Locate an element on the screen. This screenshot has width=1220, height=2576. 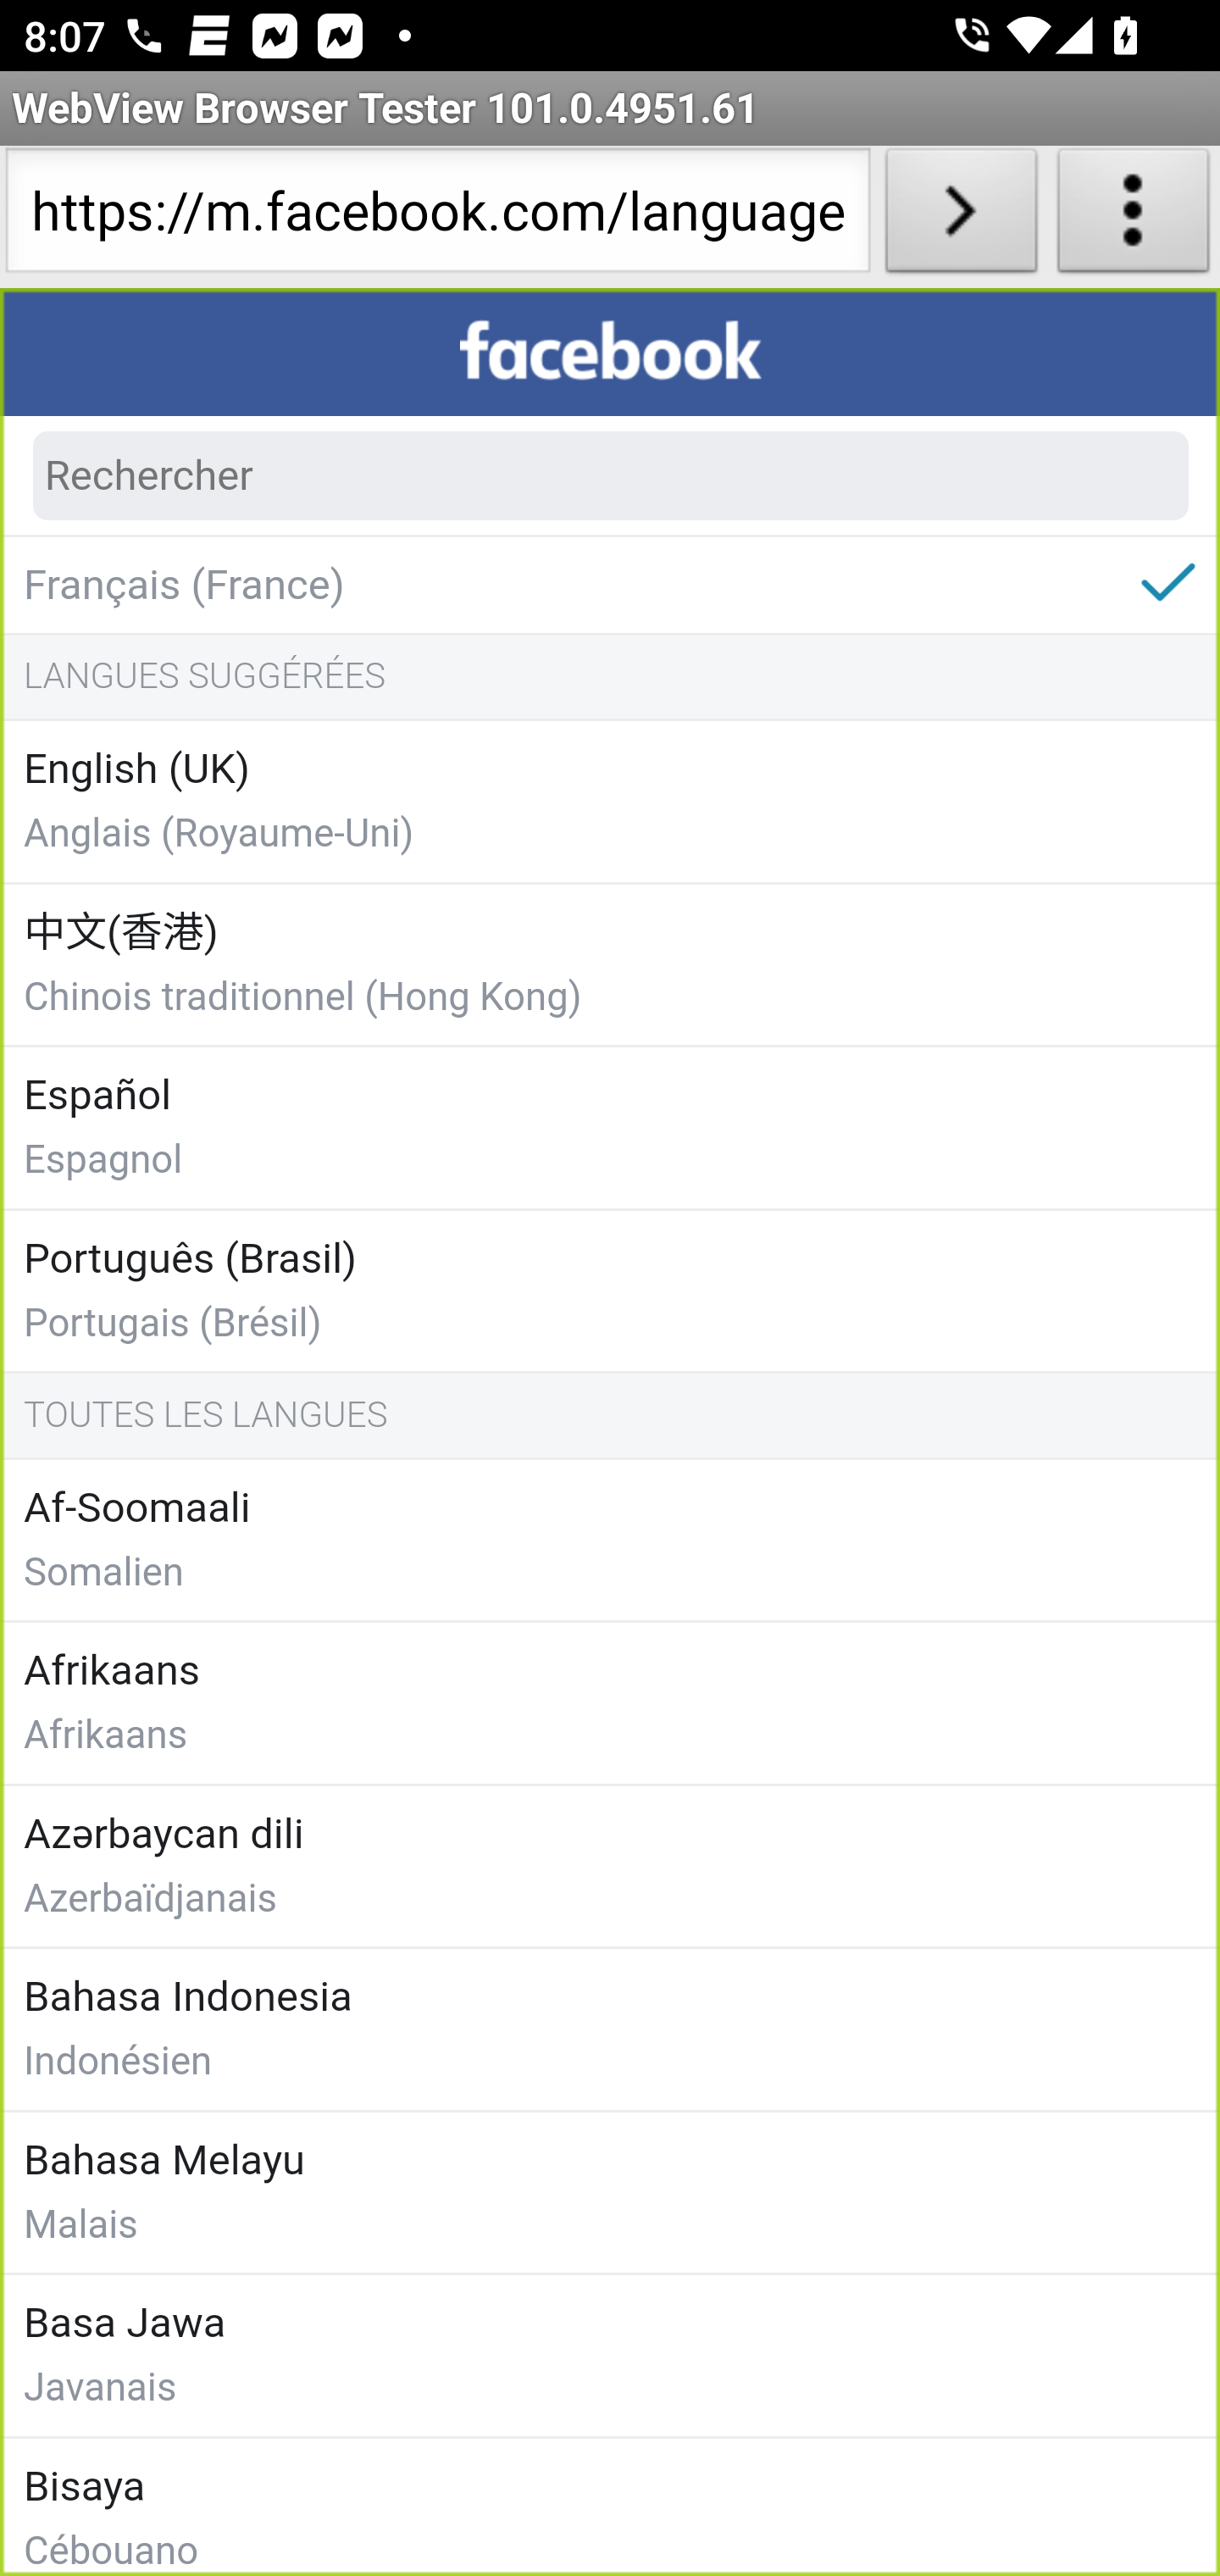
Português (Brasil)Portugais (Brésil) is located at coordinates (610, 1291).